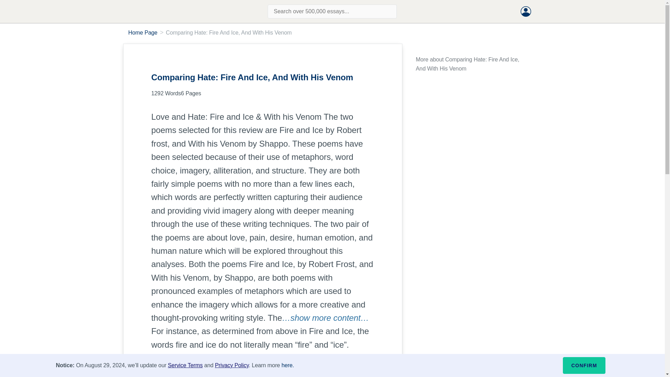  What do you see at coordinates (288, 365) in the screenshot?
I see `here.` at bounding box center [288, 365].